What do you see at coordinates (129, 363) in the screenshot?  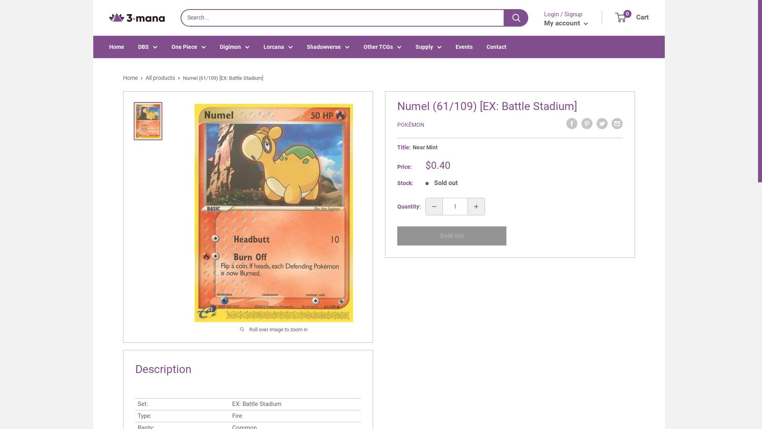 I see `KMF` at bounding box center [129, 363].